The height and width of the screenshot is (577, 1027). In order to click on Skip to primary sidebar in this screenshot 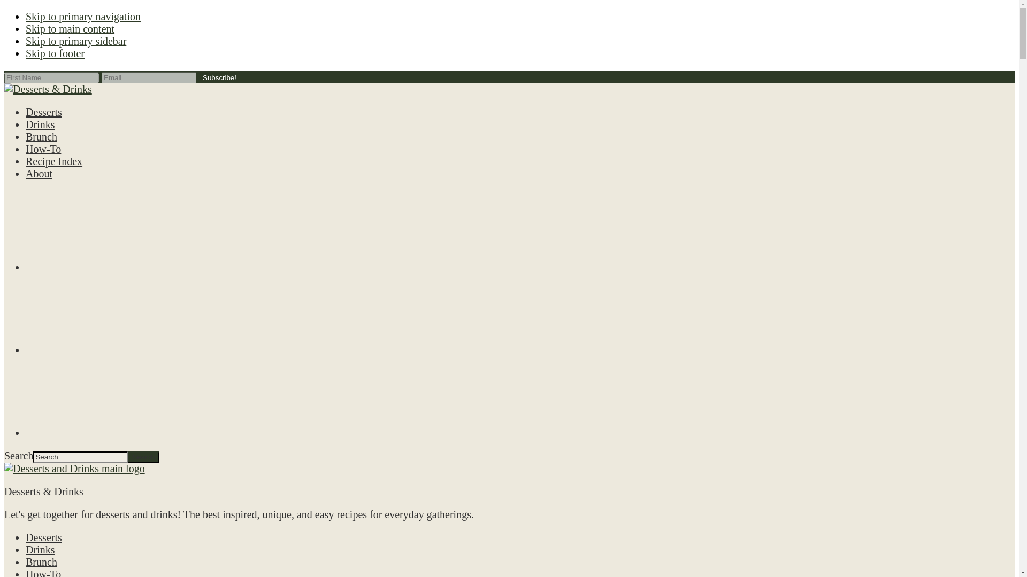, I will do `click(76, 41)`.